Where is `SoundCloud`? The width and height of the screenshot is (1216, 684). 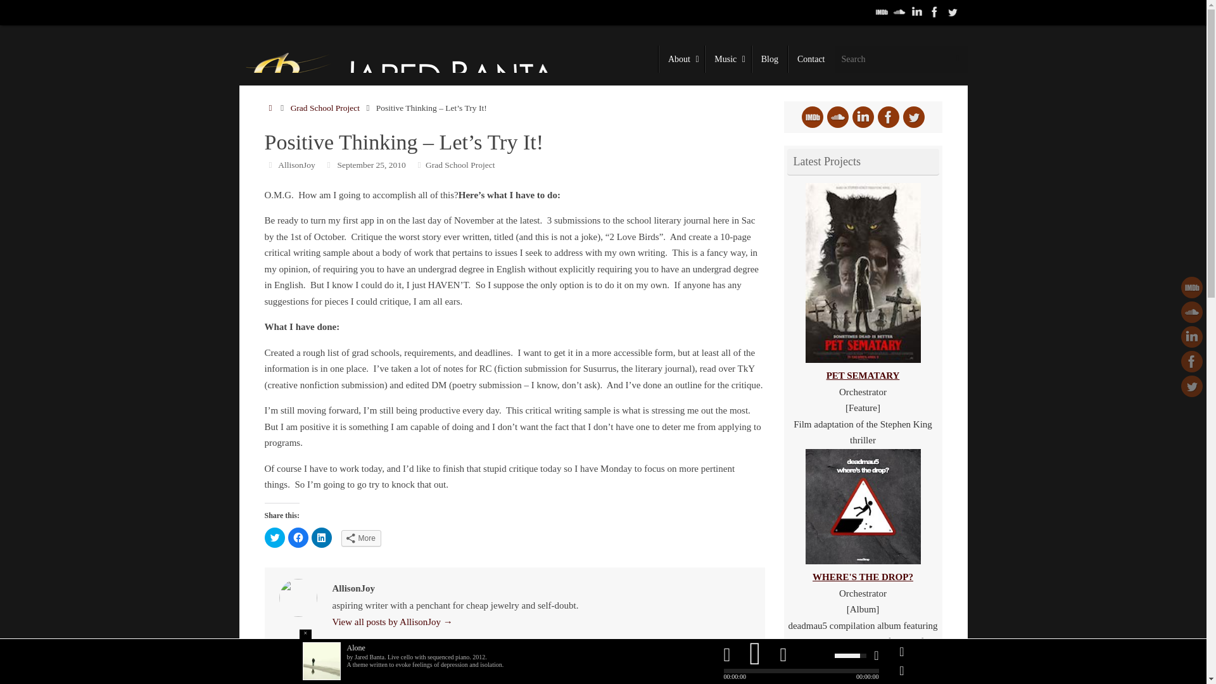 SoundCloud is located at coordinates (1191, 312).